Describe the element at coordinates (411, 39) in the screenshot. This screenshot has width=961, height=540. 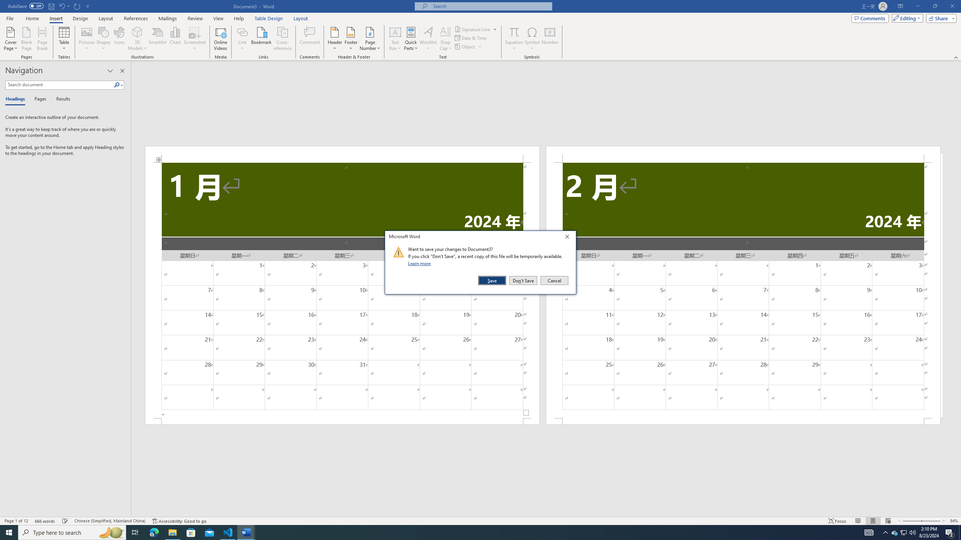
I see `Quick Parts` at that location.